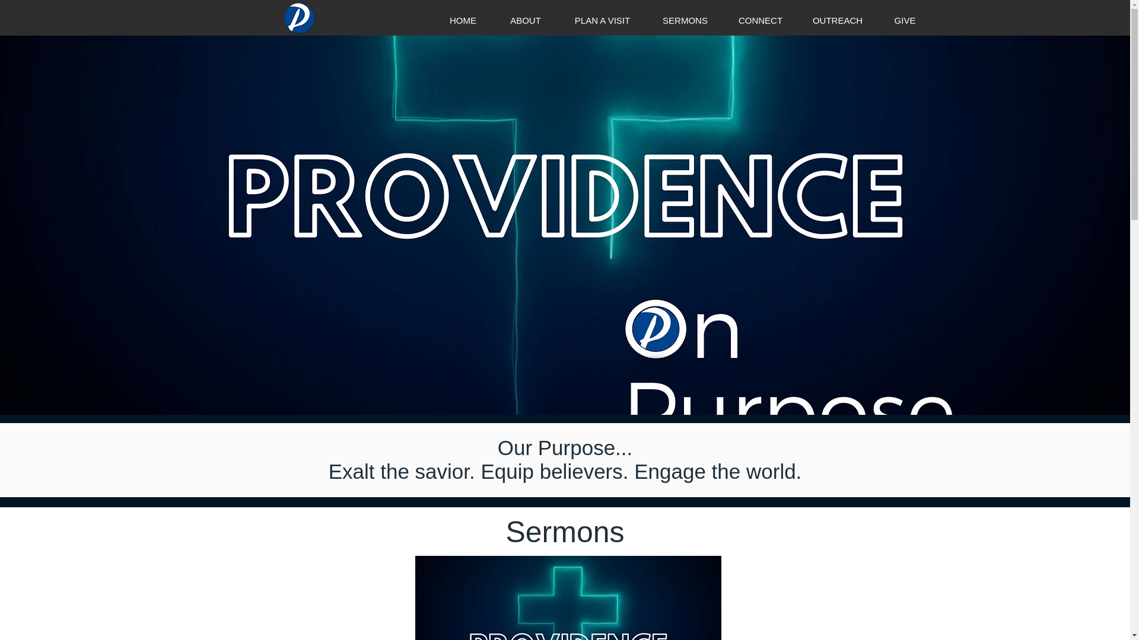 The width and height of the screenshot is (1139, 640). Describe the element at coordinates (602, 20) in the screenshot. I see `PLAN A VISIT` at that location.